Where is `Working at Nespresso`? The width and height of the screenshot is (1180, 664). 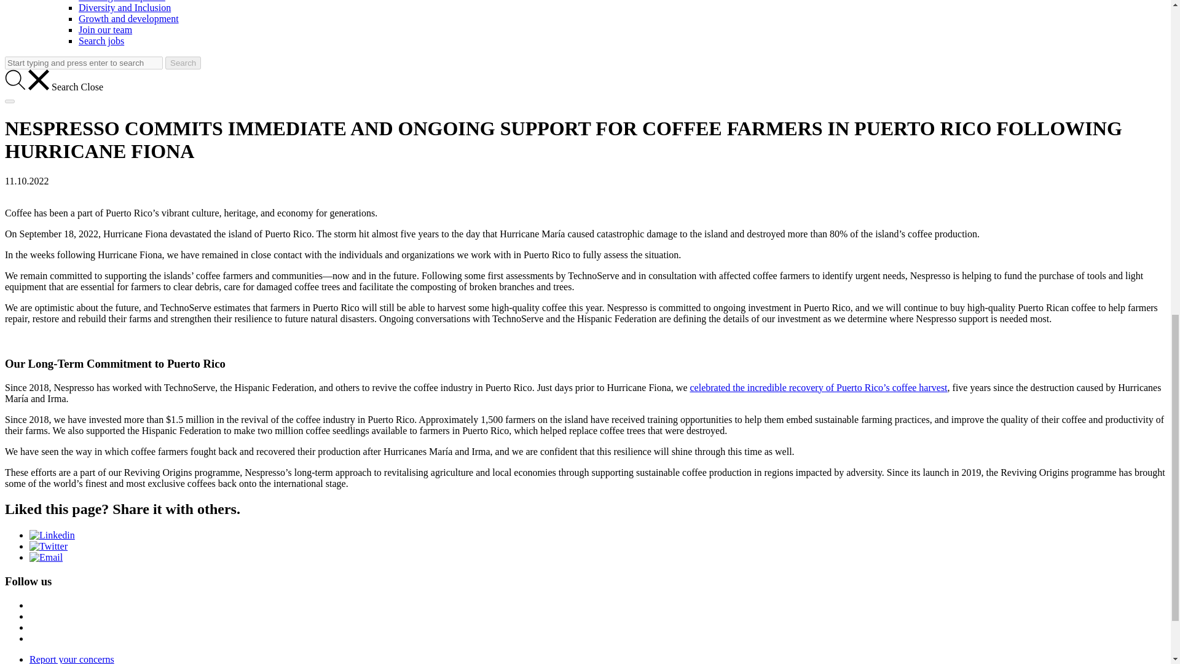
Working at Nespresso is located at coordinates (122, 1).